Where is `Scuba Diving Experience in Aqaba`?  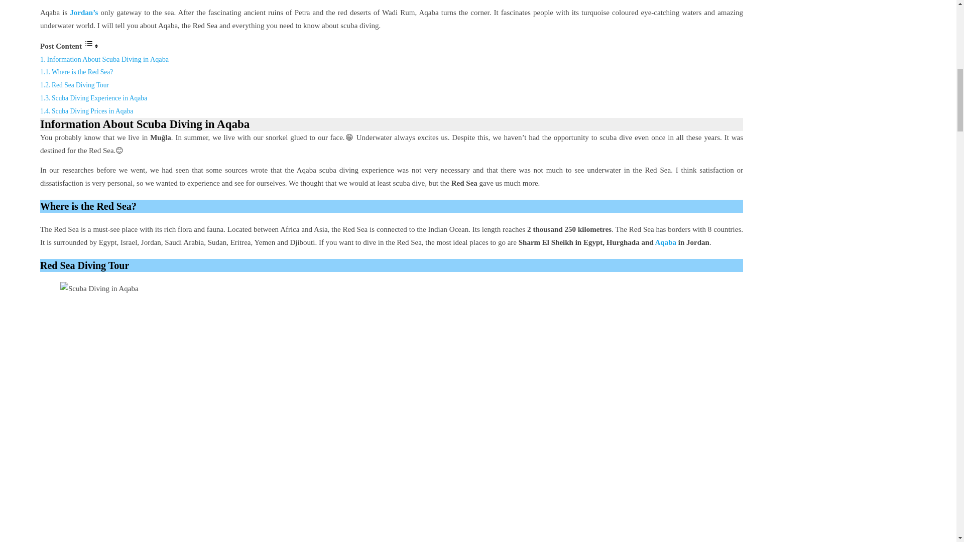 Scuba Diving Experience in Aqaba is located at coordinates (99, 98).